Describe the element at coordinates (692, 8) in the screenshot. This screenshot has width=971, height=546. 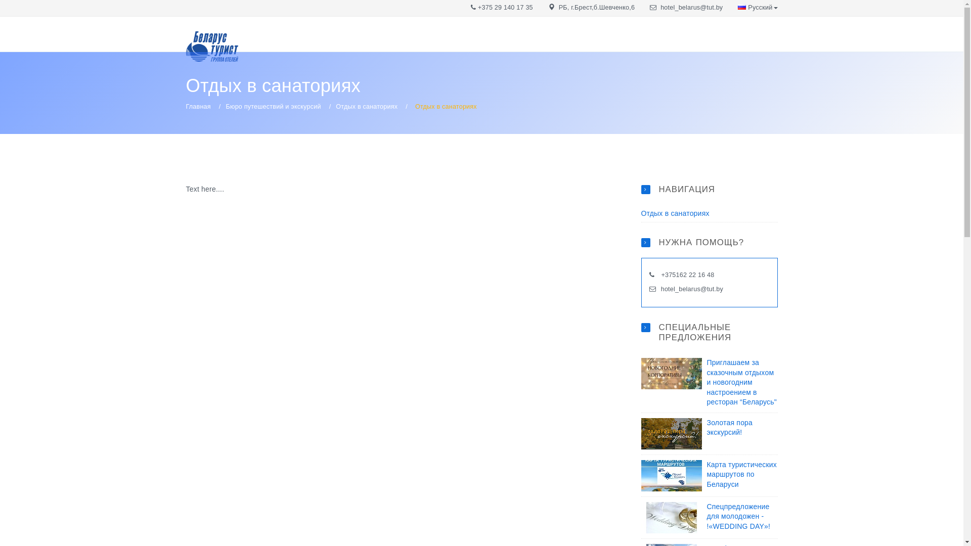
I see `hotel_belarus@tut.by` at that location.